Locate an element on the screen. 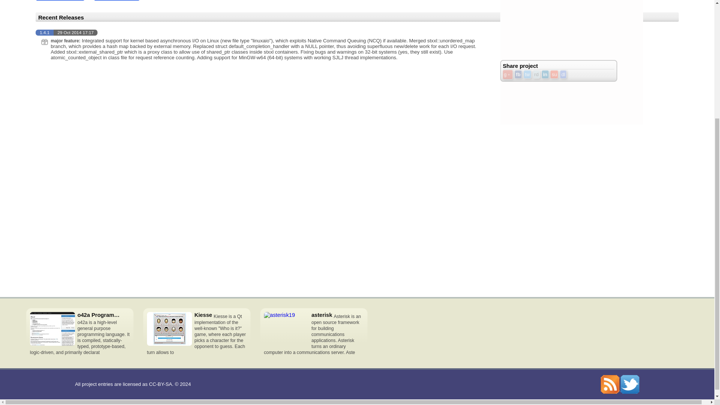  stumbleupon is located at coordinates (554, 74).